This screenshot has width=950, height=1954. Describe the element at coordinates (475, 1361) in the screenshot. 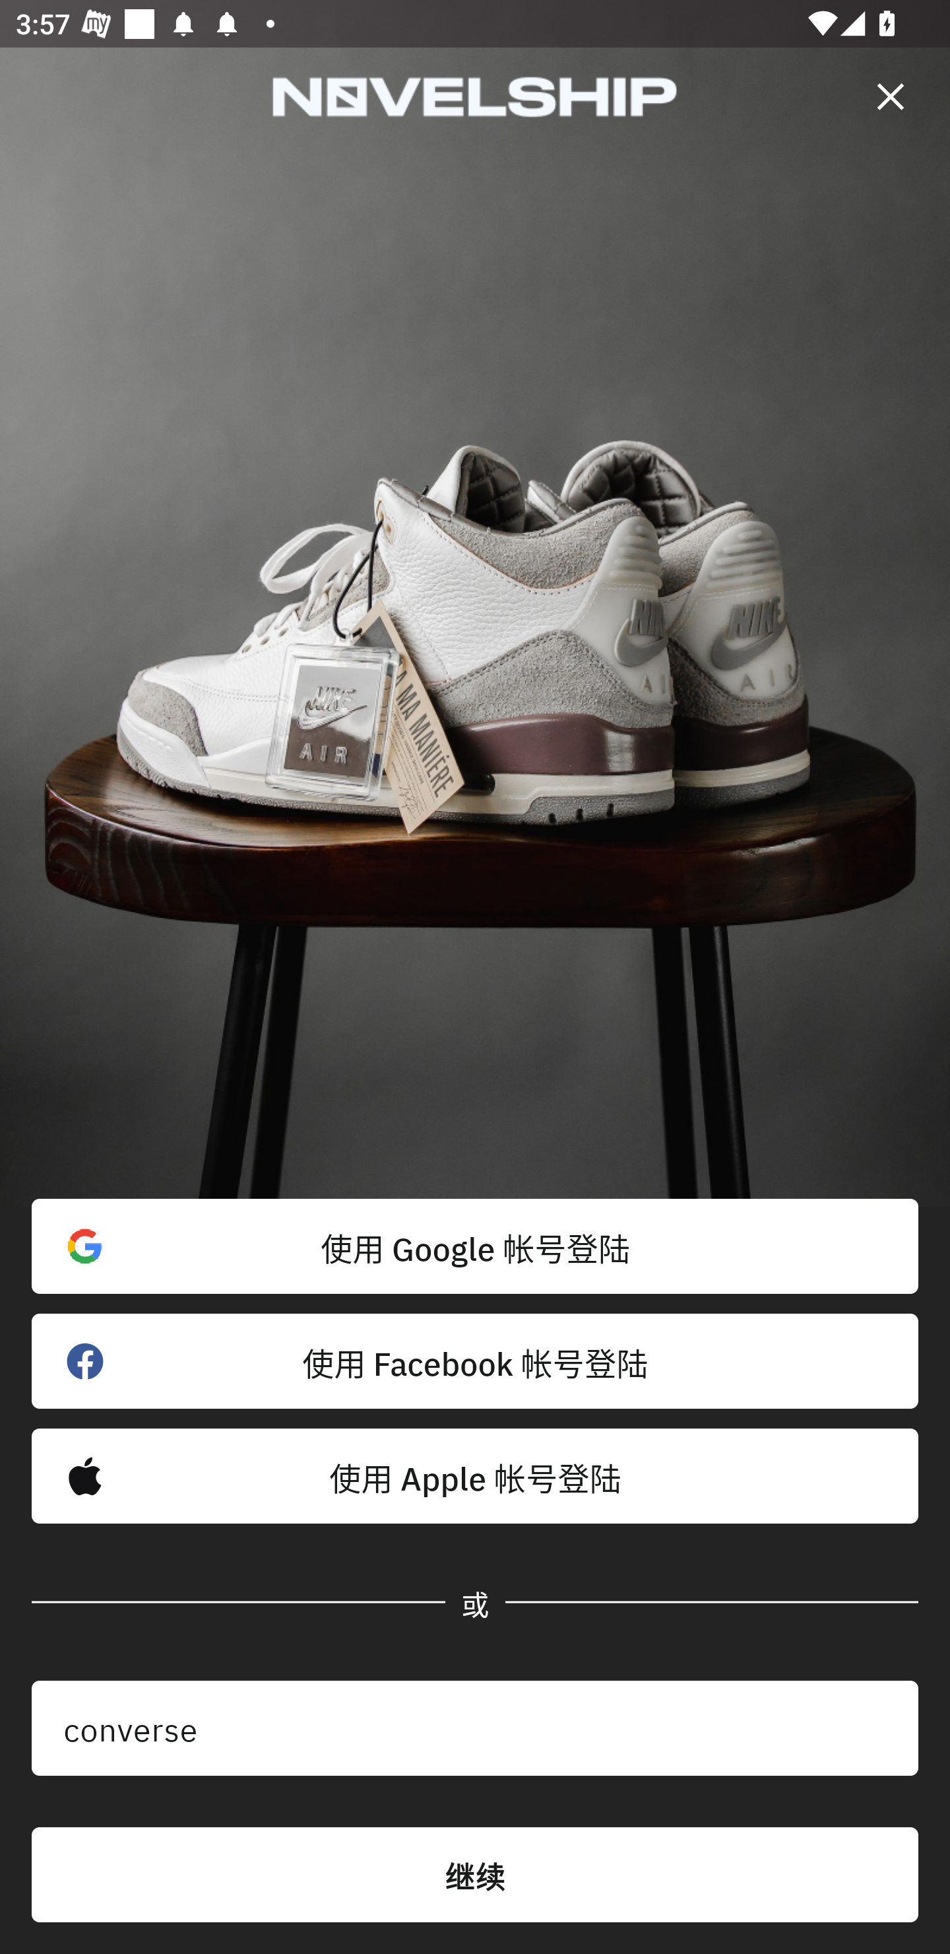

I see `使用 Facebook 帐号登陆 󰈌` at that location.